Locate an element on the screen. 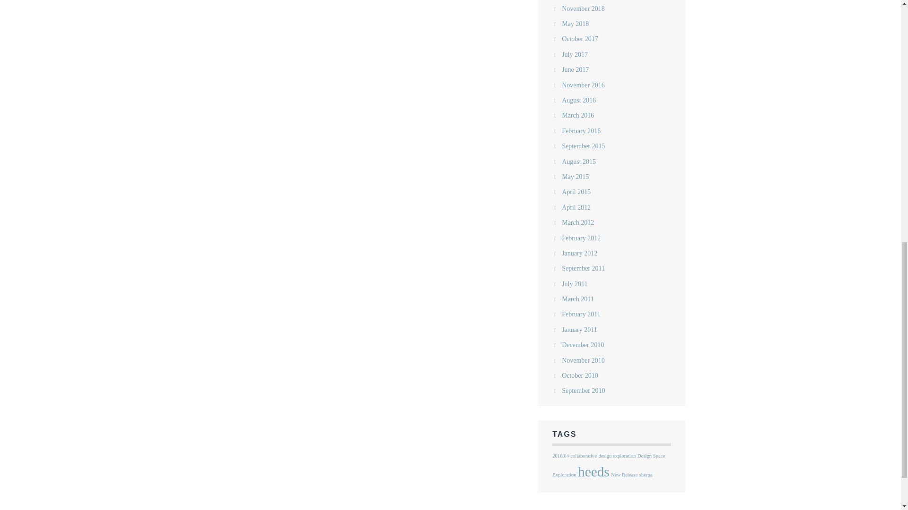 Image resolution: width=908 pixels, height=510 pixels. March 2012 is located at coordinates (578, 223).